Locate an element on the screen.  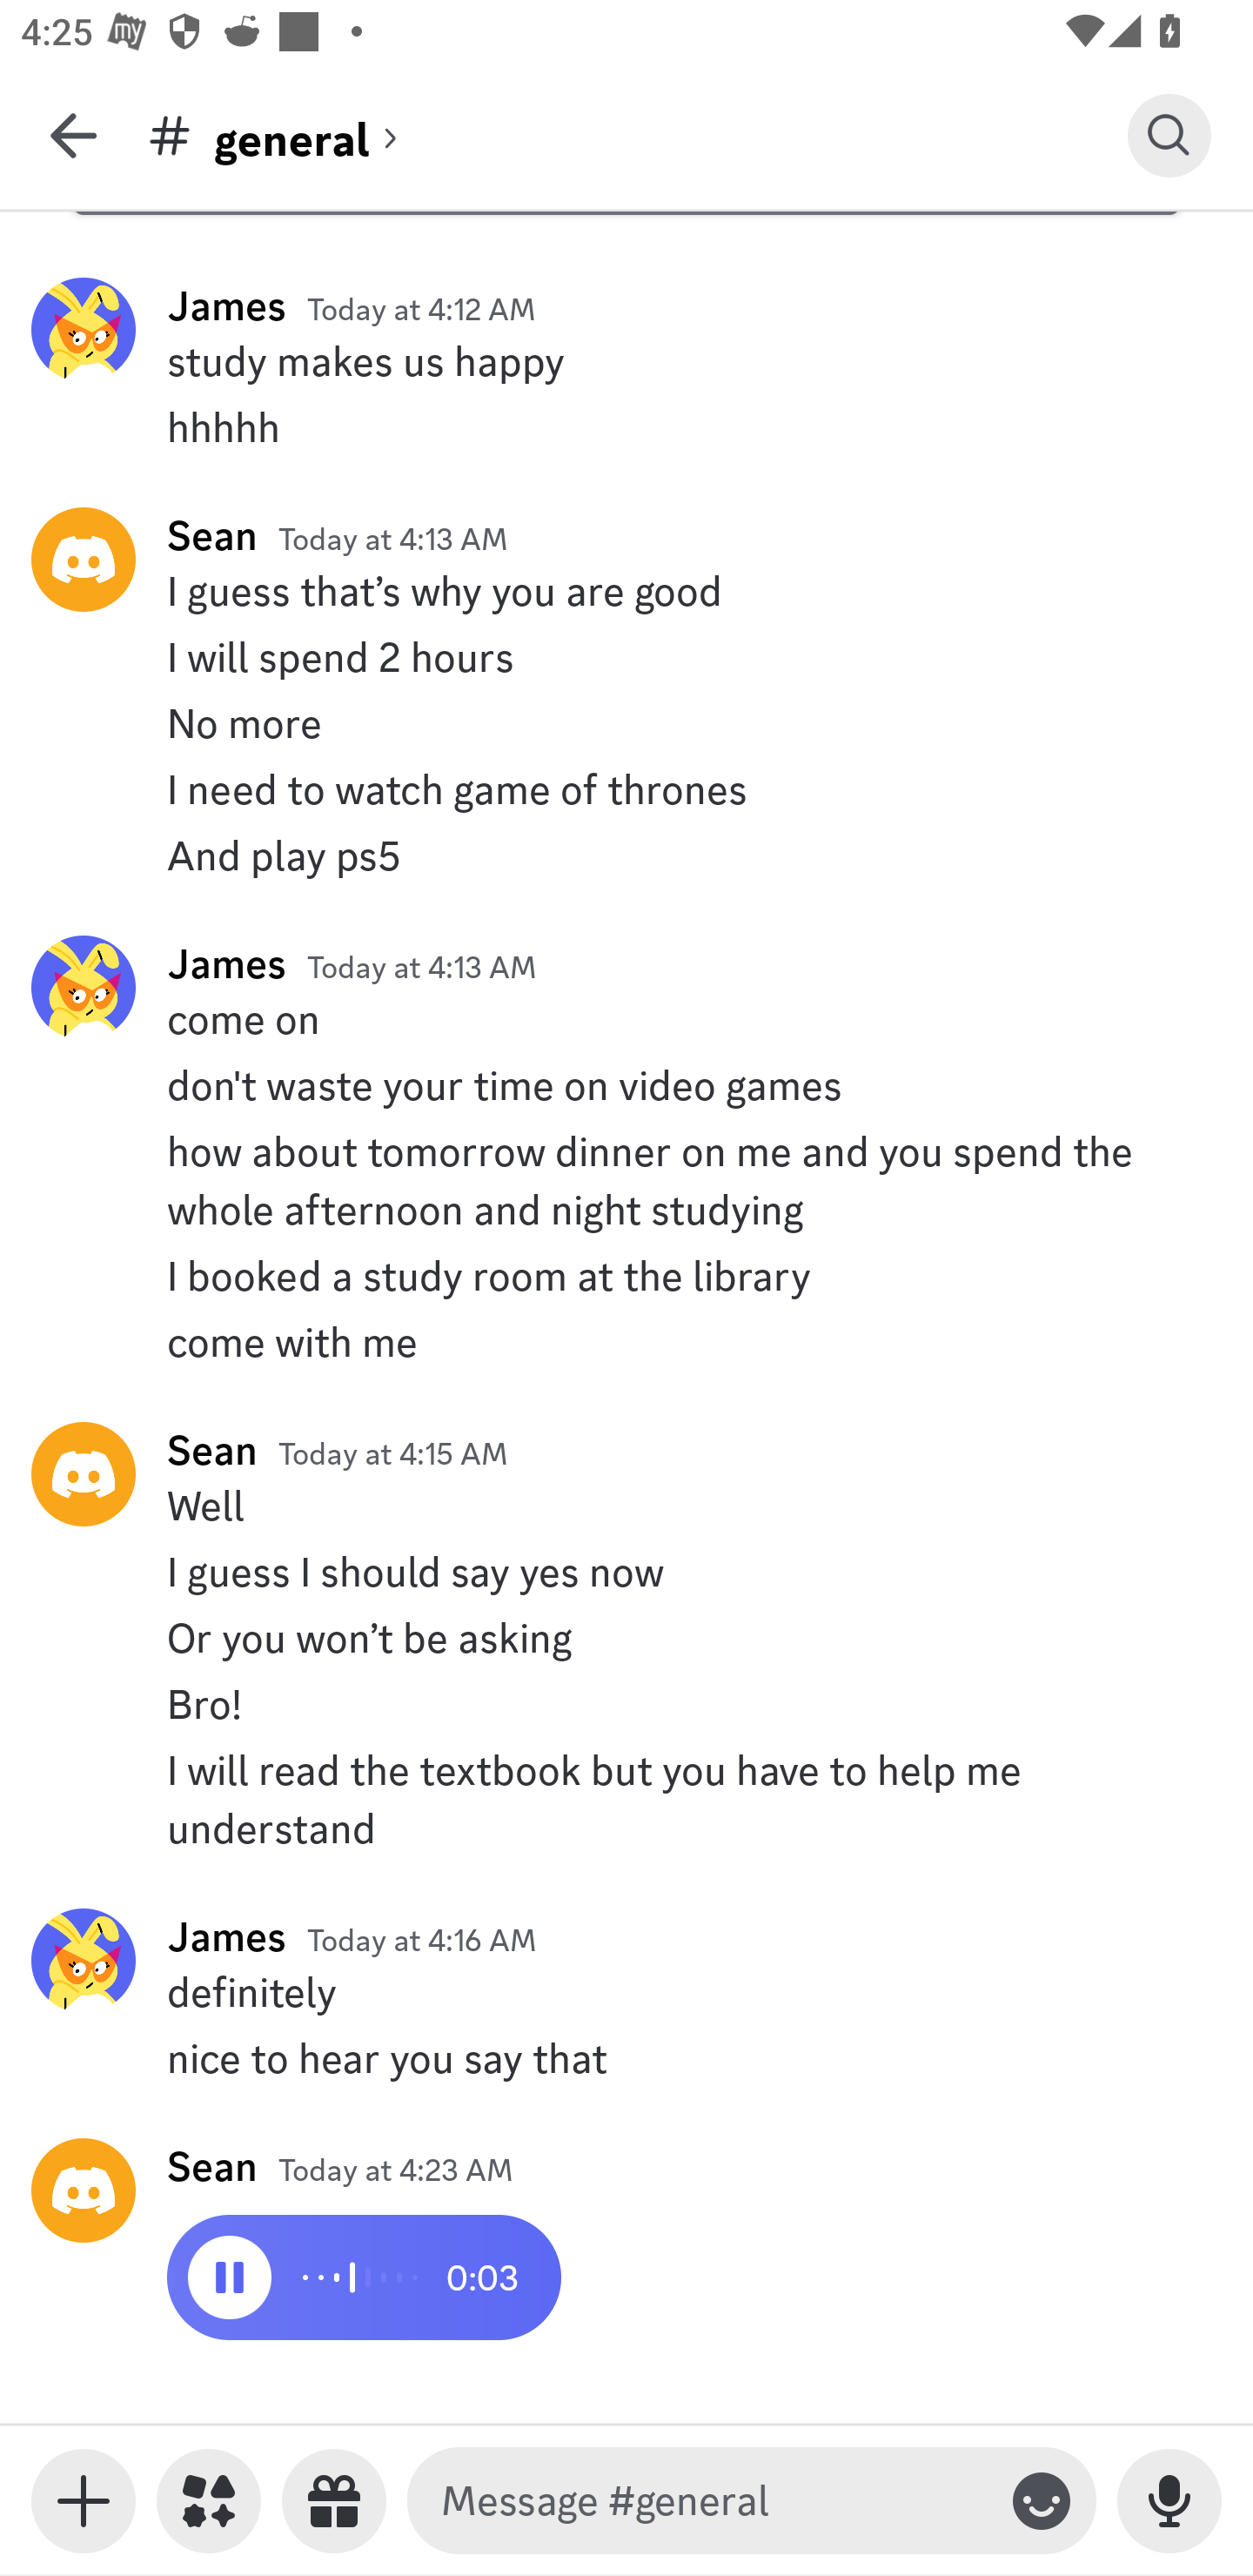
ssseannn007., hhhhh hhhhh is located at coordinates (626, 426).